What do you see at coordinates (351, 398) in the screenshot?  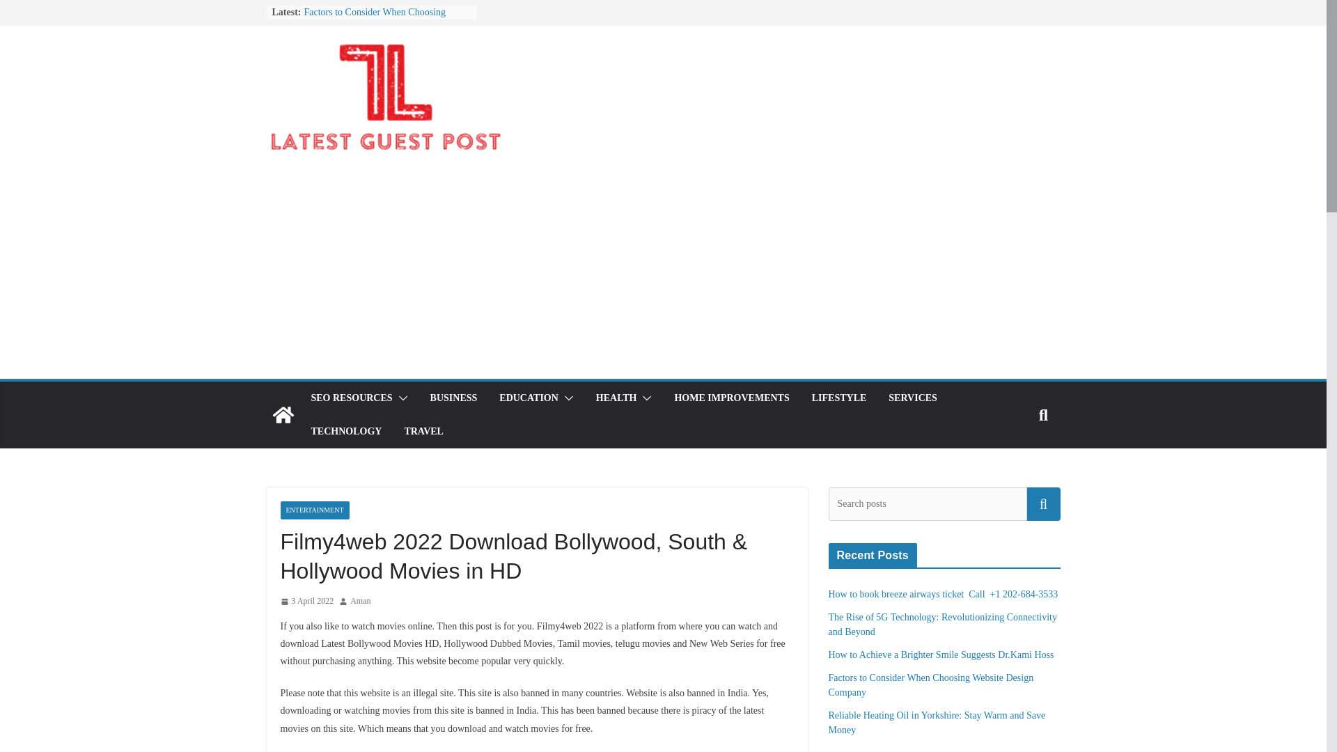 I see `SEO RESOURCES` at bounding box center [351, 398].